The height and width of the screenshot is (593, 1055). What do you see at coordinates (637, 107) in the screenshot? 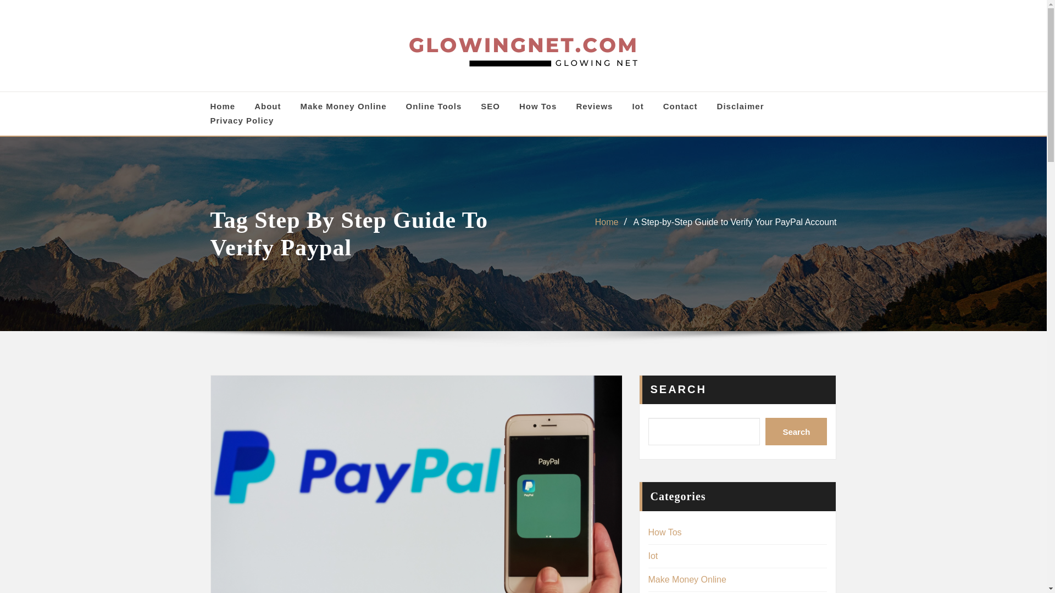
I see `Iot` at bounding box center [637, 107].